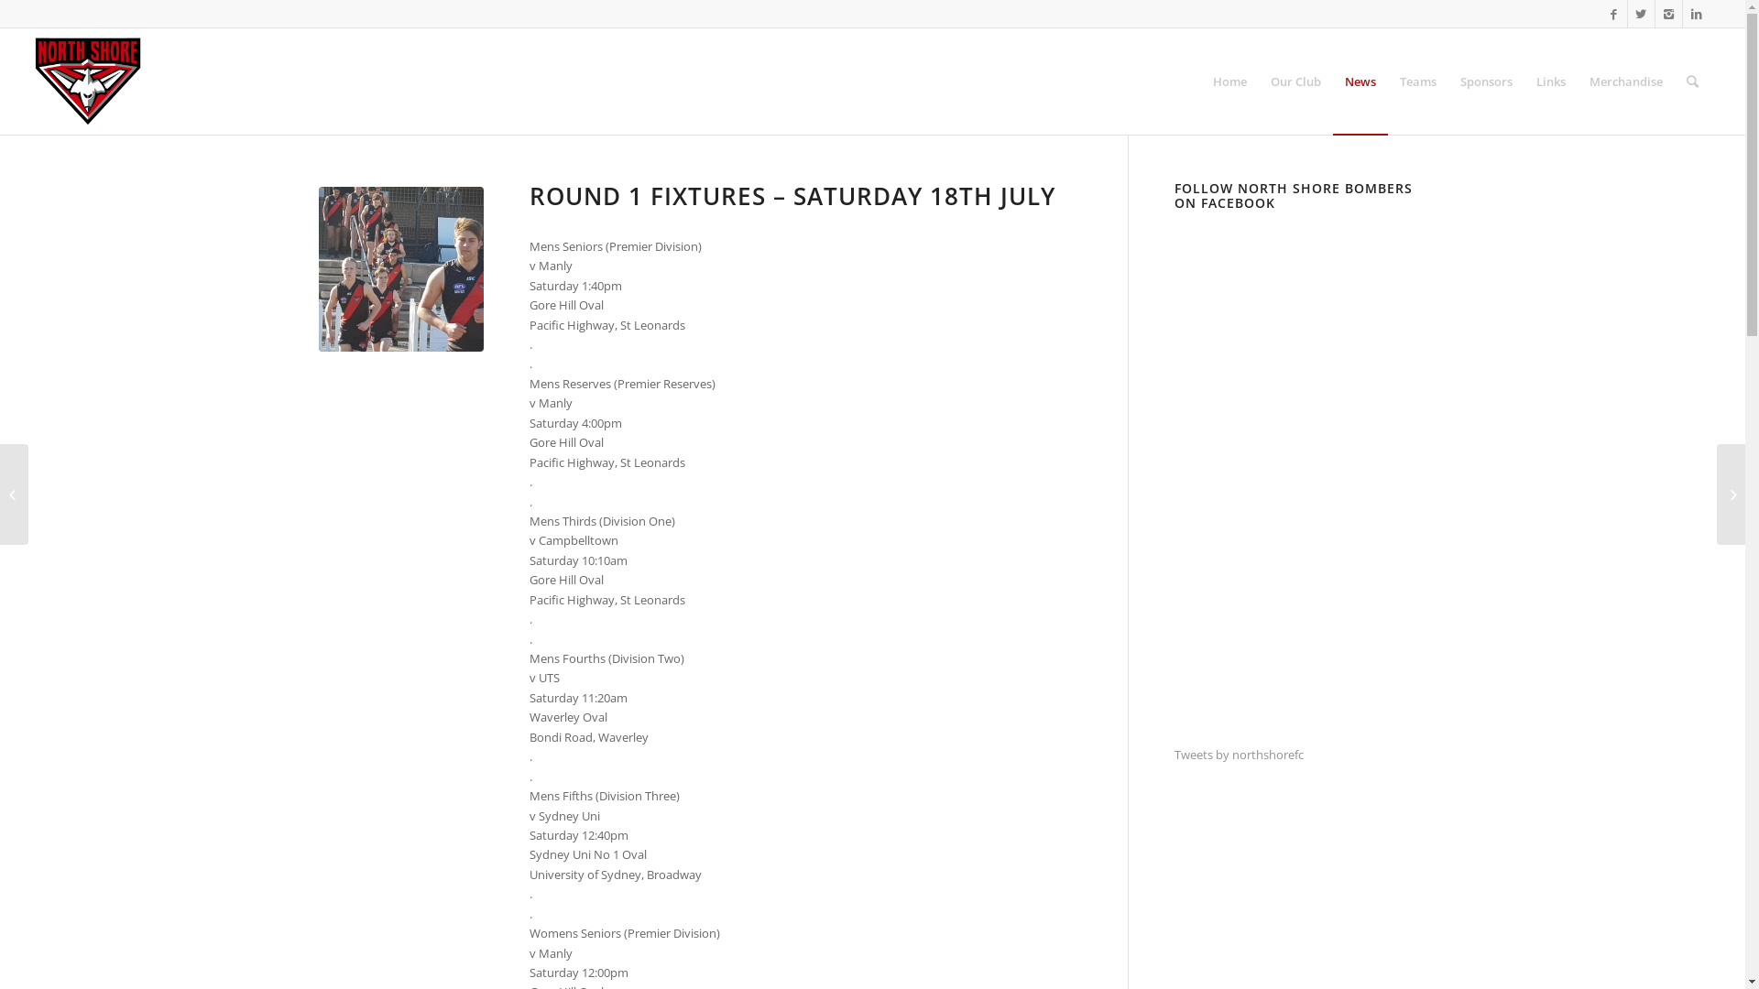 The height and width of the screenshot is (989, 1759). Describe the element at coordinates (1486, 82) in the screenshot. I see `Sponsors` at that location.